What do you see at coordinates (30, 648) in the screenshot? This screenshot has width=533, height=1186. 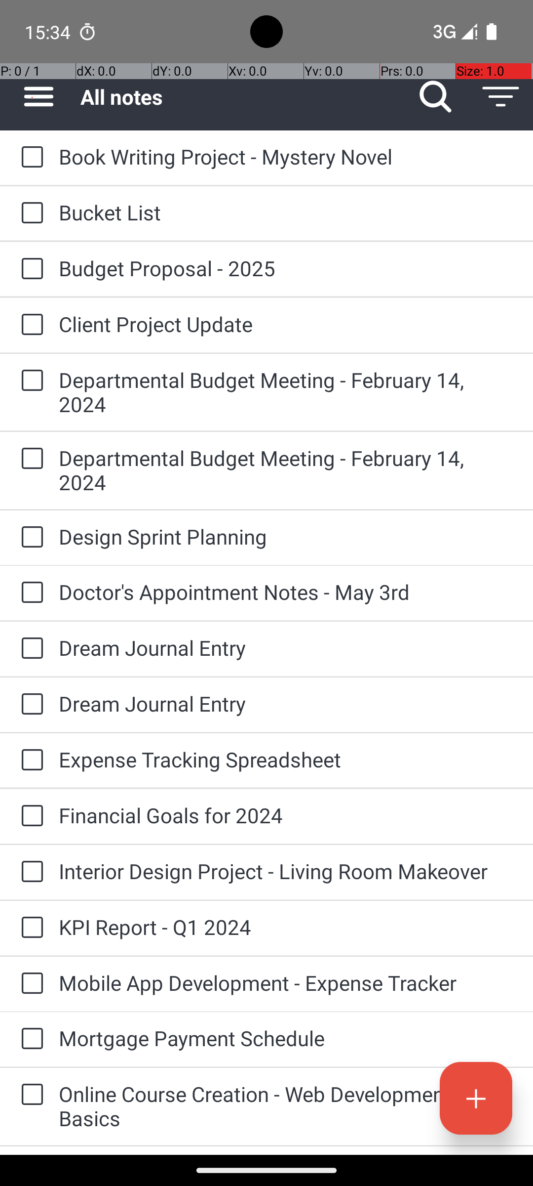 I see `to-do: Dream Journal Entry` at bounding box center [30, 648].